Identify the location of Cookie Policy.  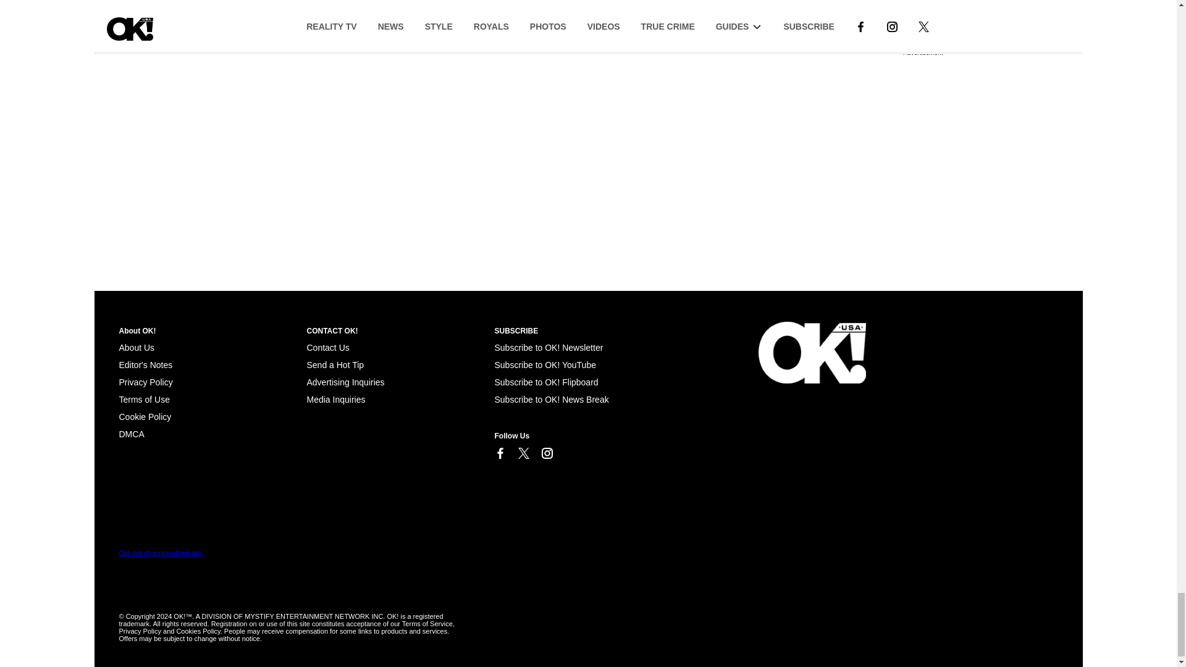
(131, 434).